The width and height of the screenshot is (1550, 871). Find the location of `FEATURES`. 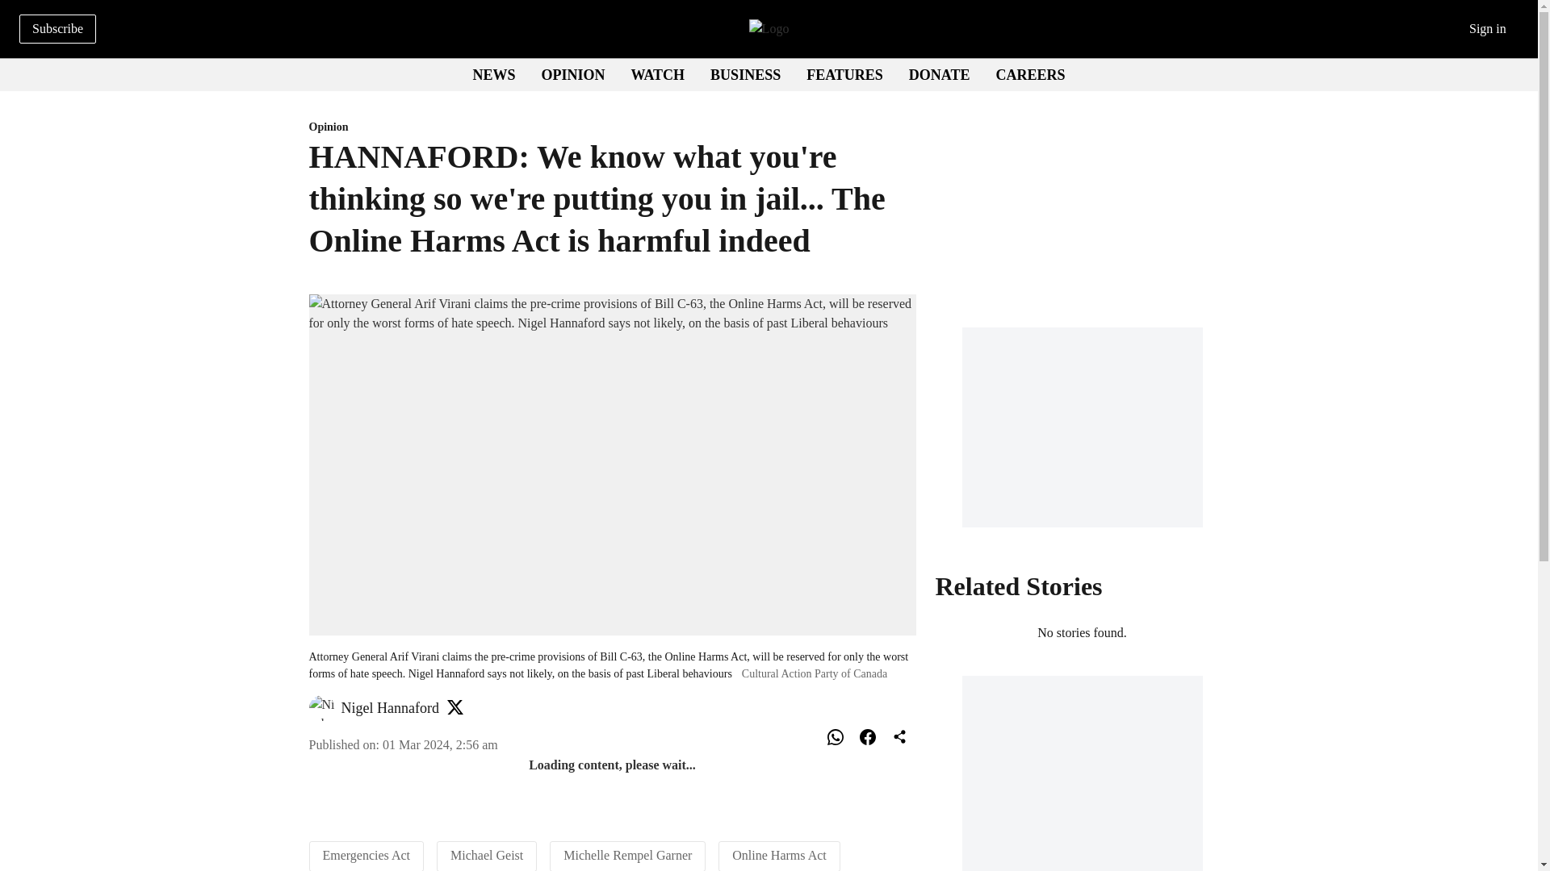

FEATURES is located at coordinates (844, 74).